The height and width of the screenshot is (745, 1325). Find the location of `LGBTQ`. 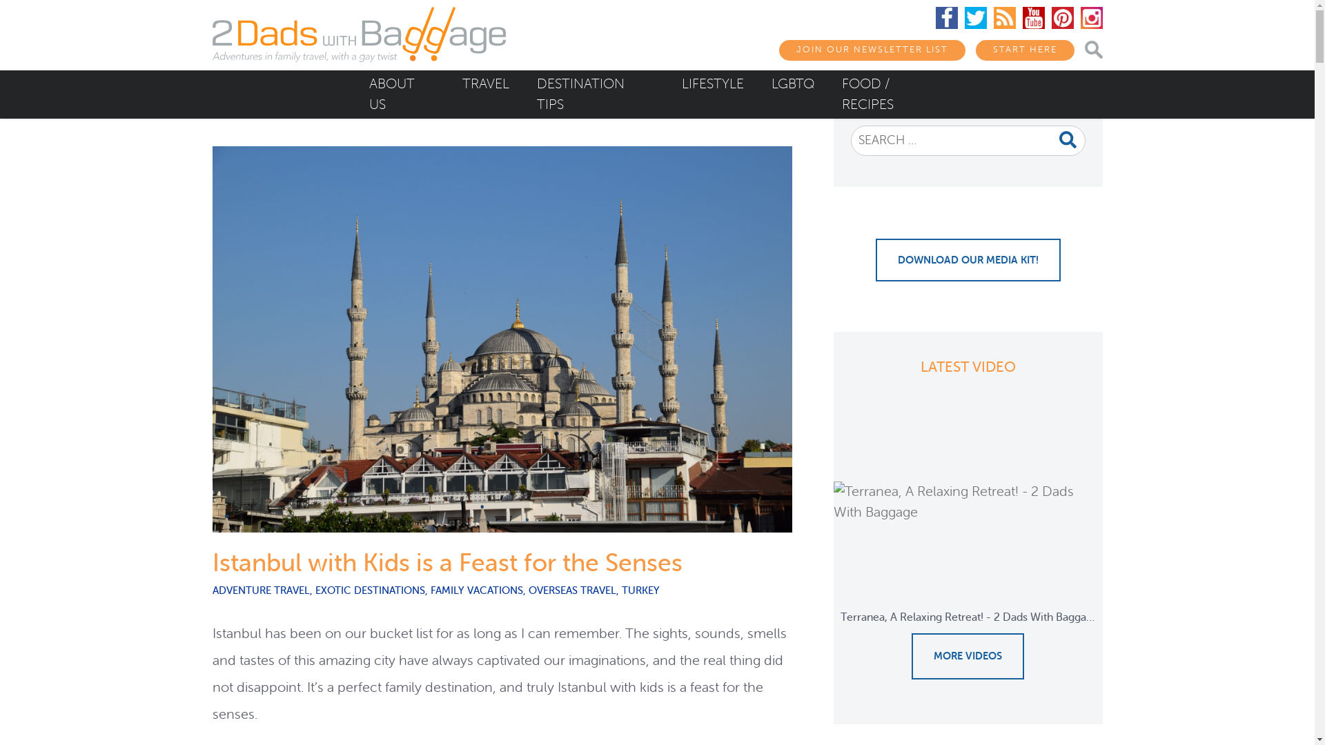

LGBTQ is located at coordinates (793, 84).